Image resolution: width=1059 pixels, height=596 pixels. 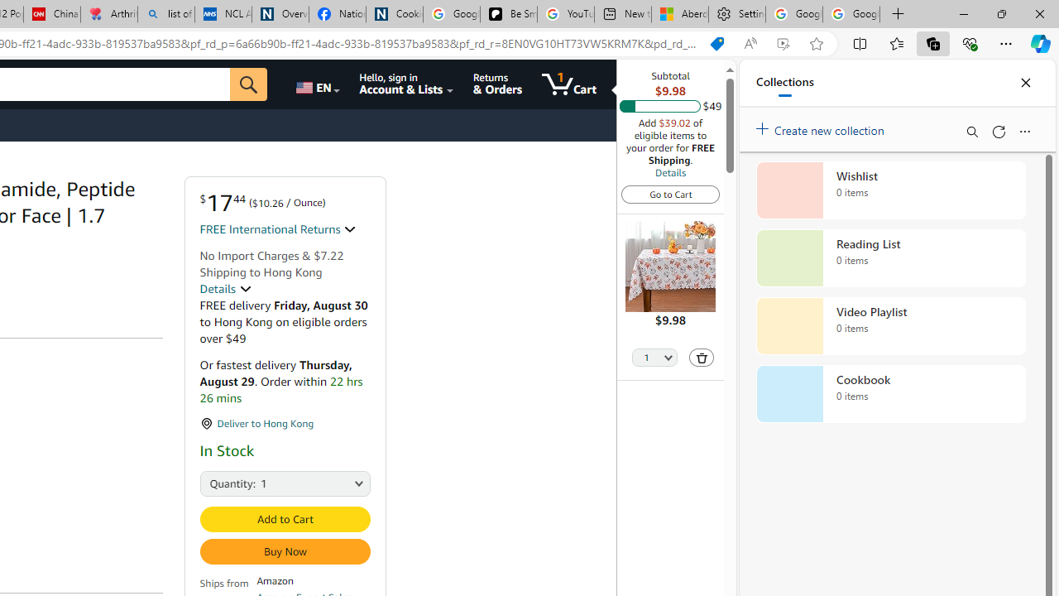 I want to click on Video Playlist collection, 0 items, so click(x=890, y=326).